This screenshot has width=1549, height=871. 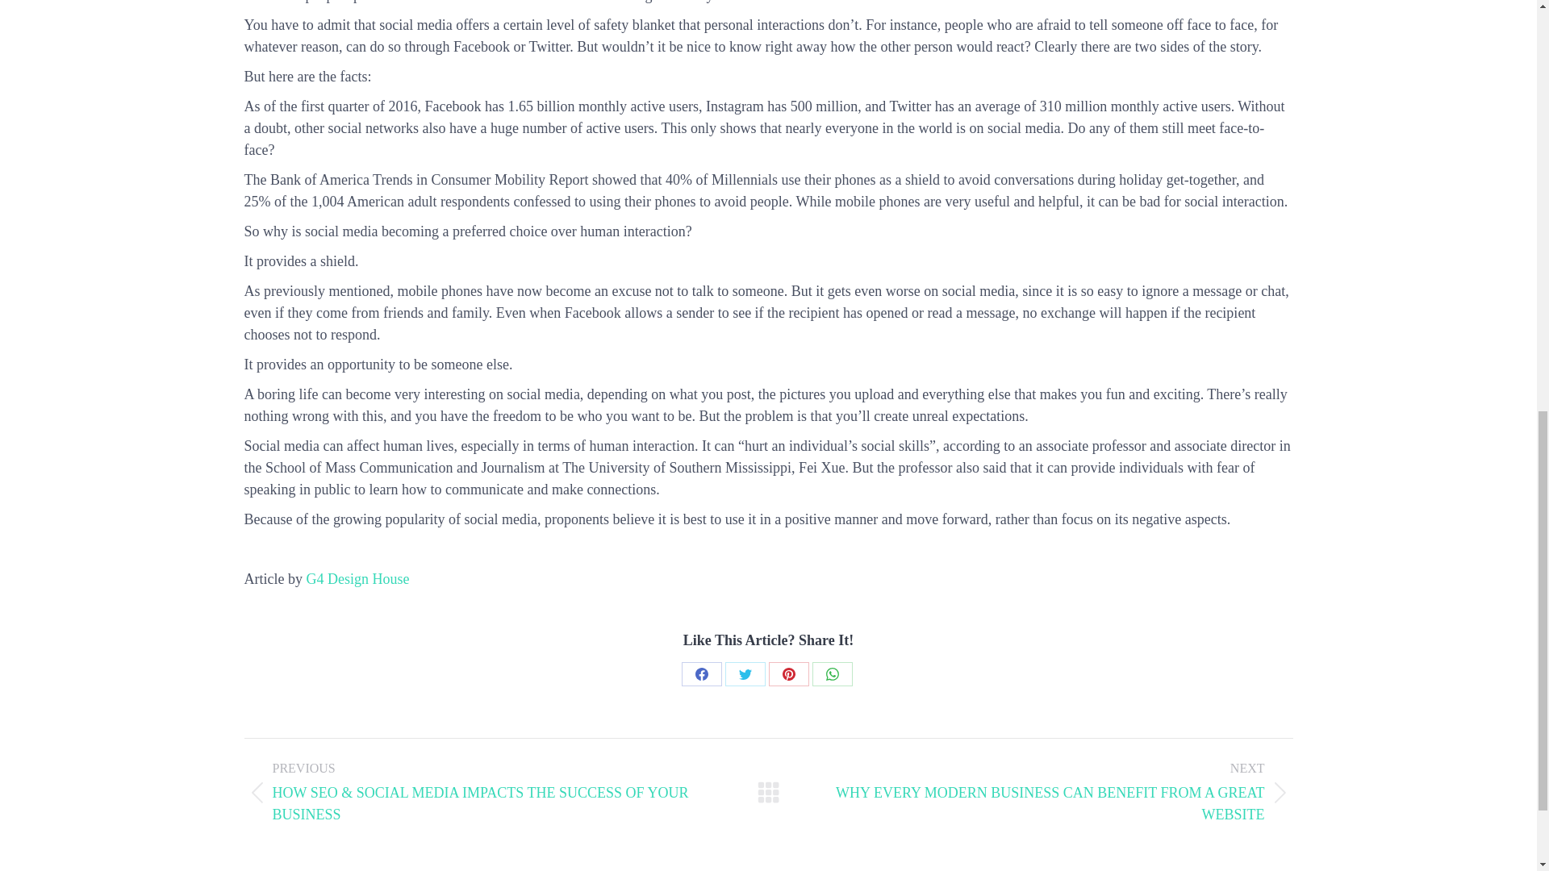 What do you see at coordinates (357, 579) in the screenshot?
I see `G4 Design House` at bounding box center [357, 579].